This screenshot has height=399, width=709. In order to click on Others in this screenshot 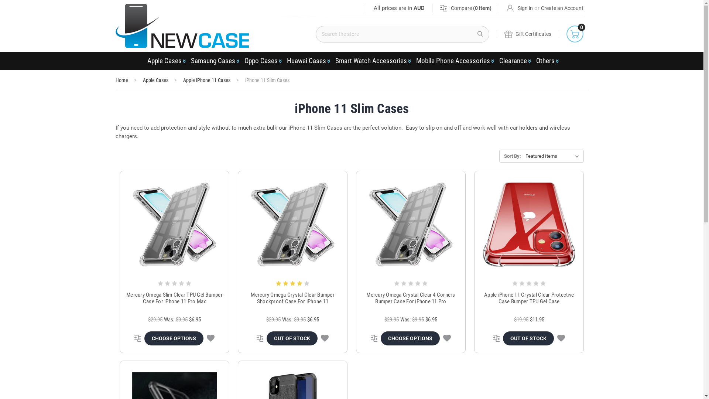, I will do `click(547, 61)`.